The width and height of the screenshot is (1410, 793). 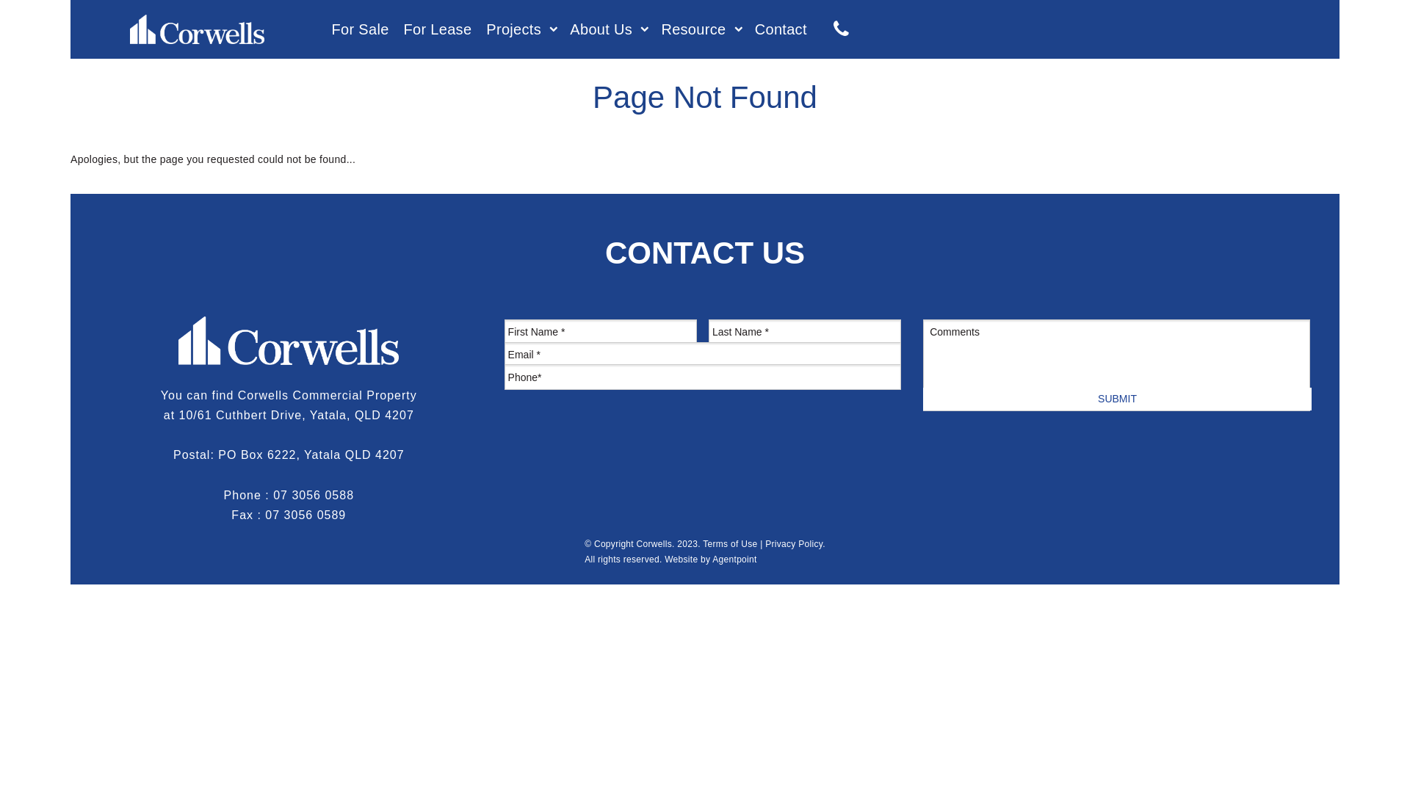 I want to click on Submit, so click(x=1118, y=399).